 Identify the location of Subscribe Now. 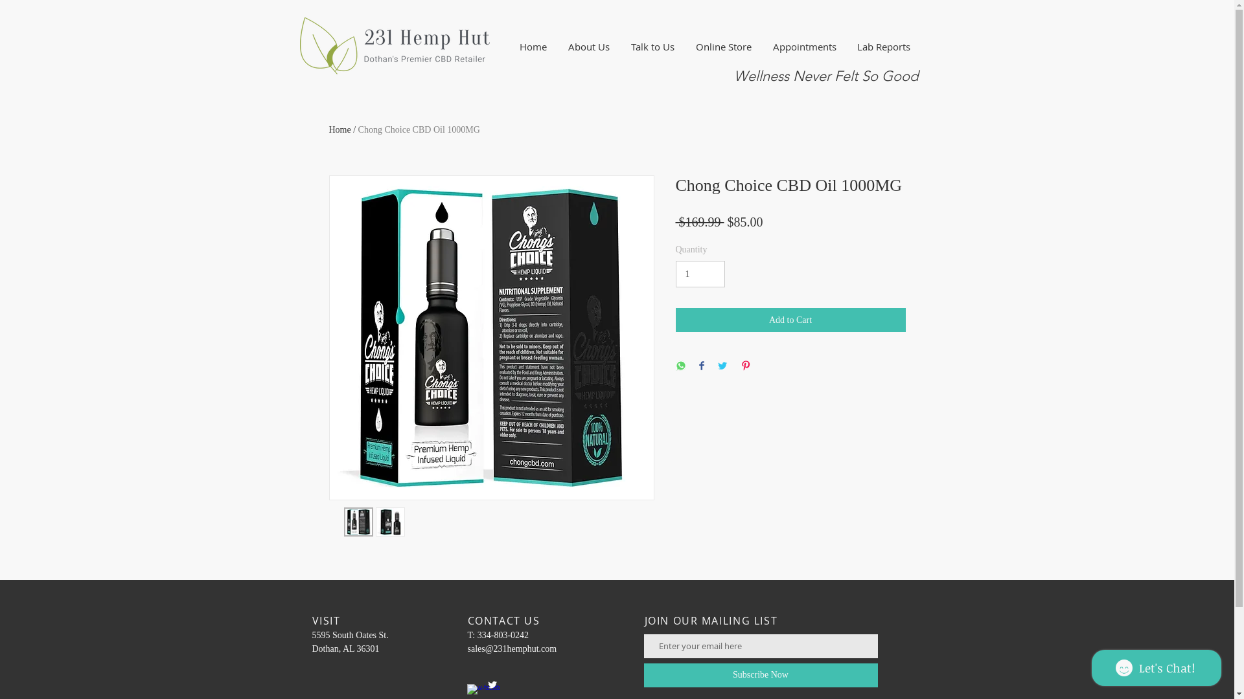
(761, 676).